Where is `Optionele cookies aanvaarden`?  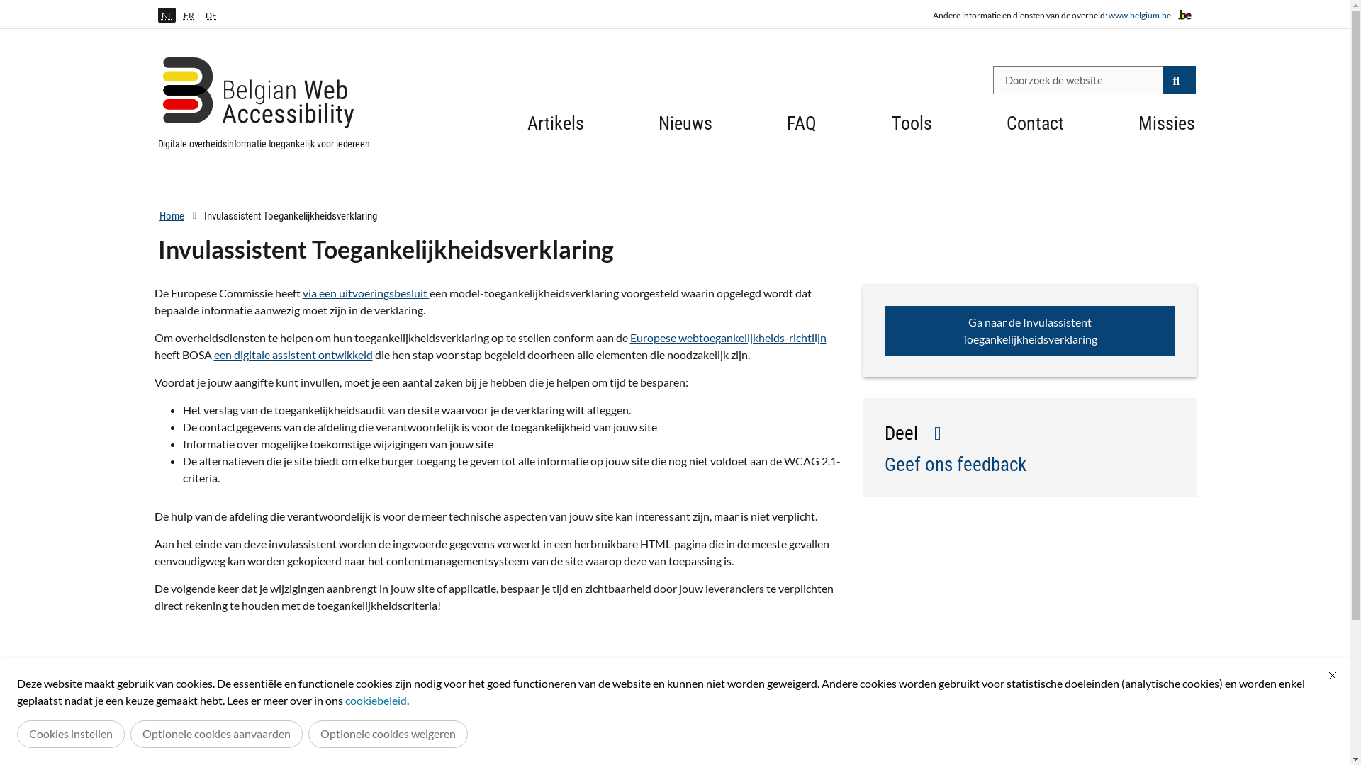
Optionele cookies aanvaarden is located at coordinates (217, 734).